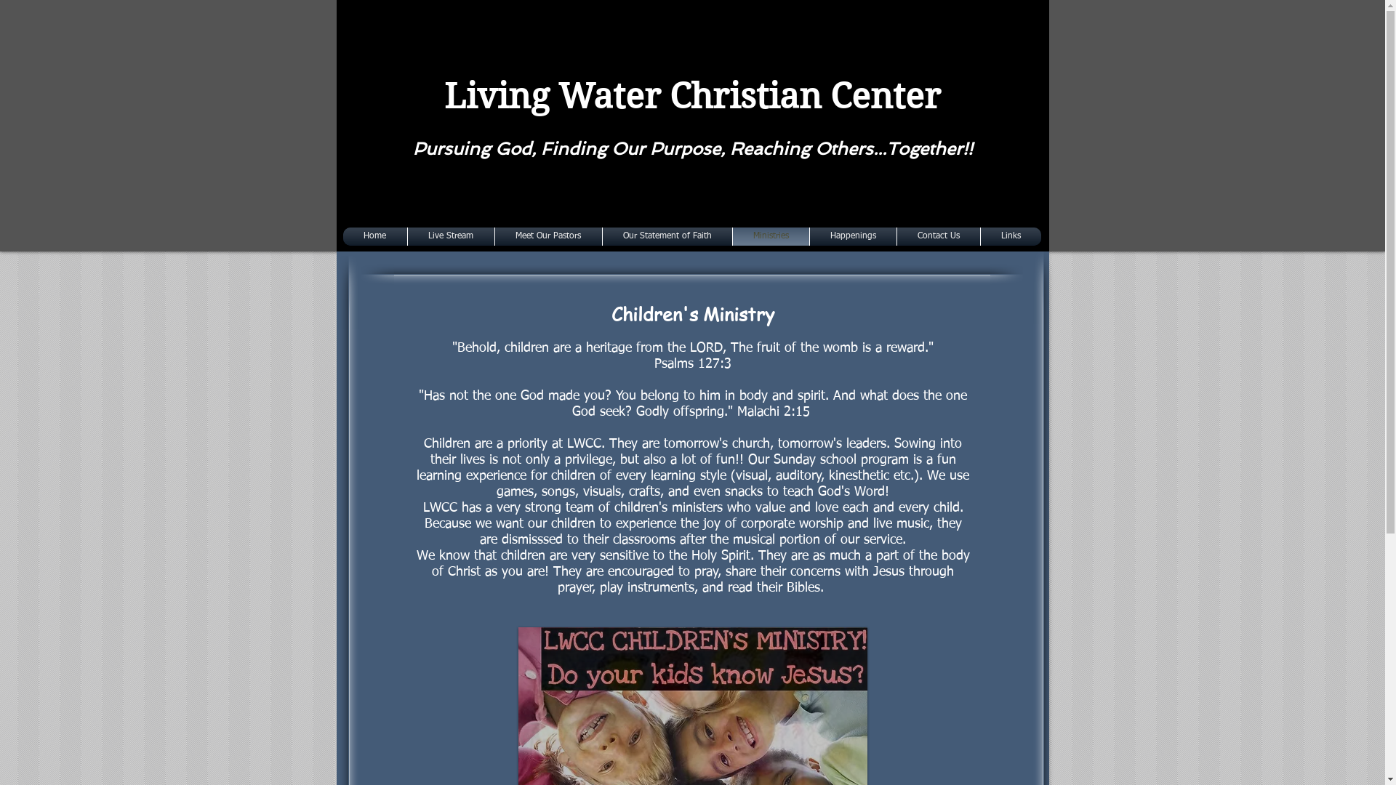  What do you see at coordinates (667, 237) in the screenshot?
I see `Our Statement of Faith` at bounding box center [667, 237].